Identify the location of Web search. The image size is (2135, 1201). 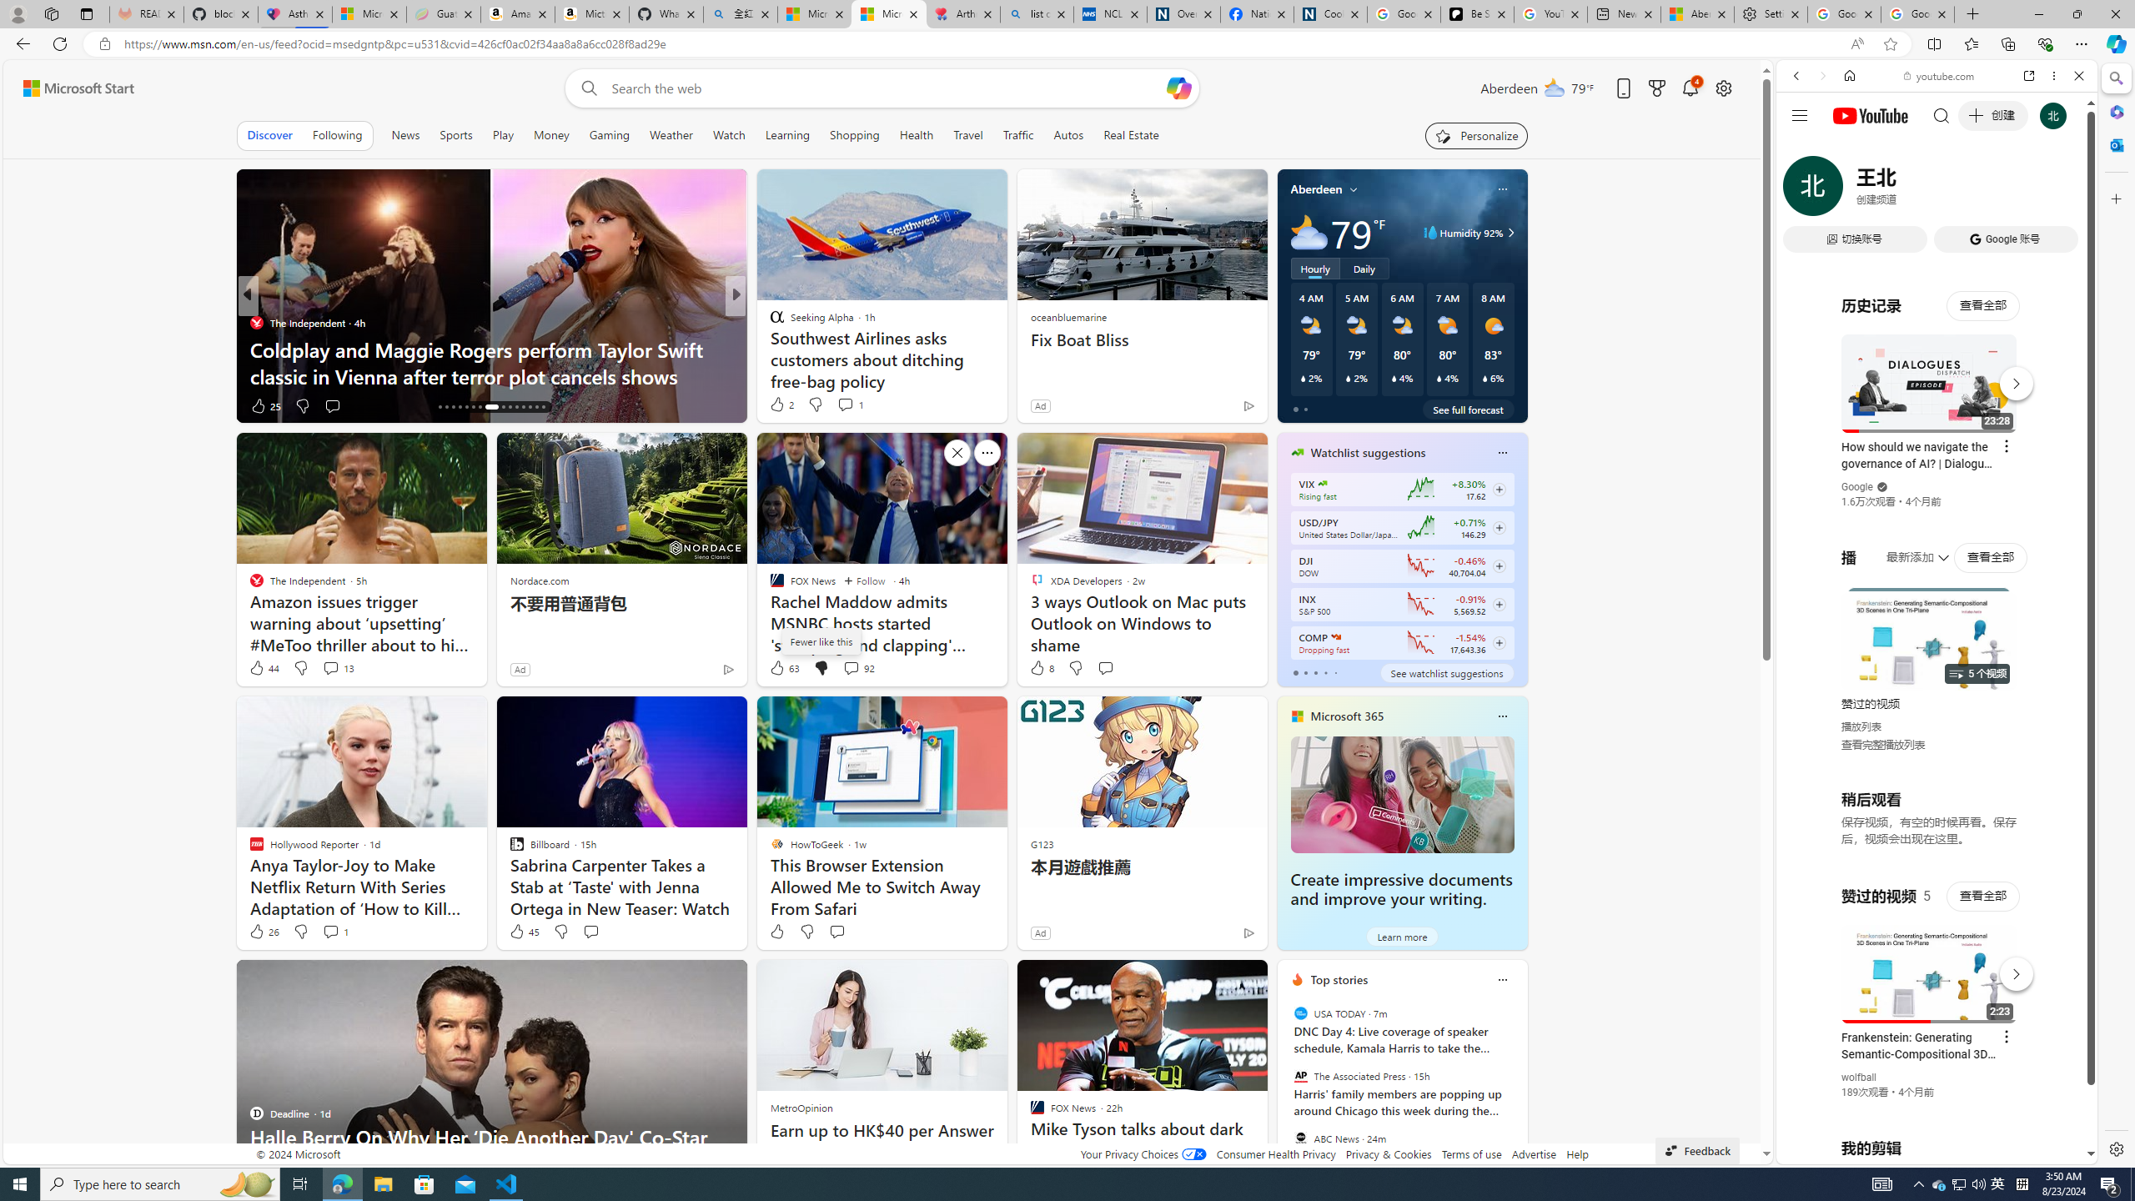
(585, 88).